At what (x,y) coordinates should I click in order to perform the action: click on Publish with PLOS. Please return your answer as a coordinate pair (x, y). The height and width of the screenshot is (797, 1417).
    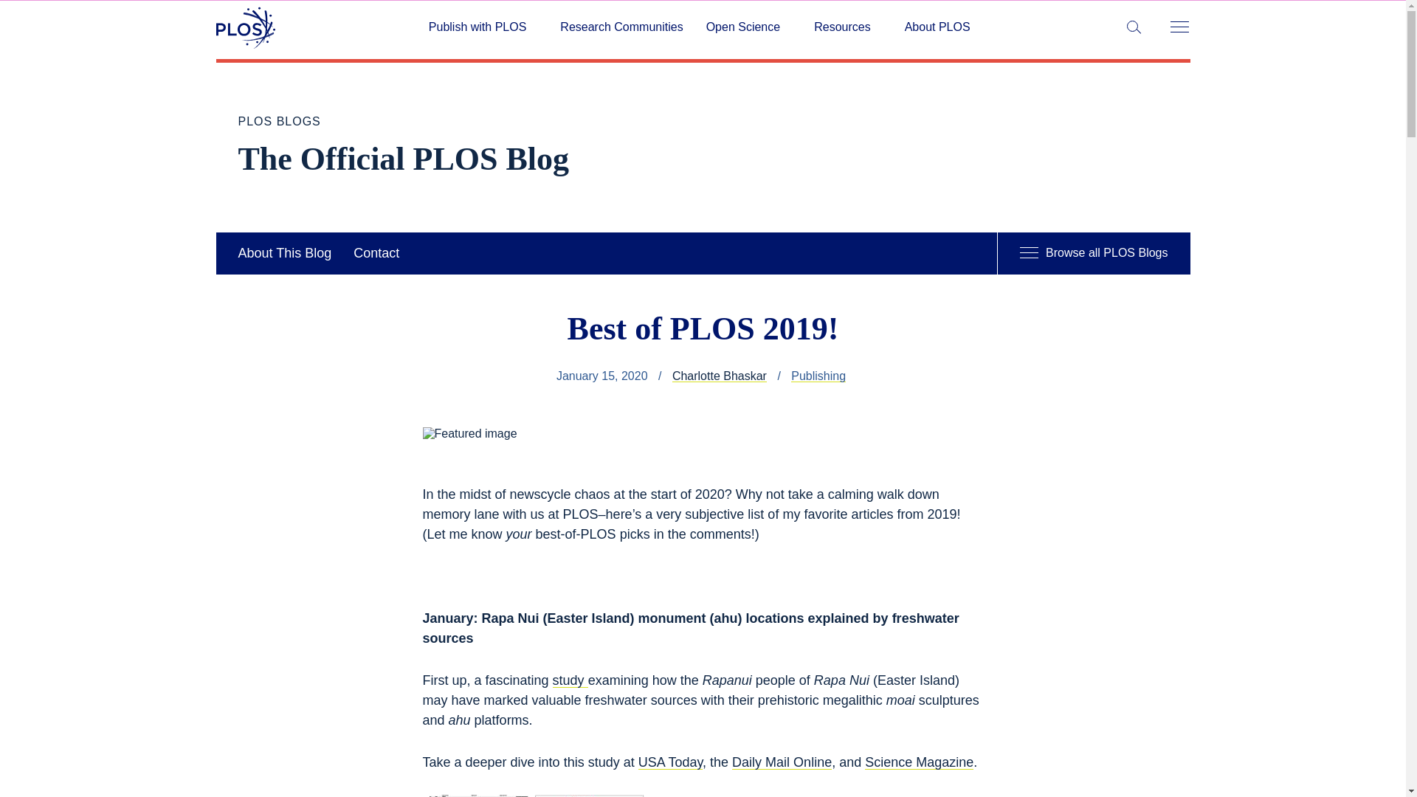
    Looking at the image, I should click on (483, 27).